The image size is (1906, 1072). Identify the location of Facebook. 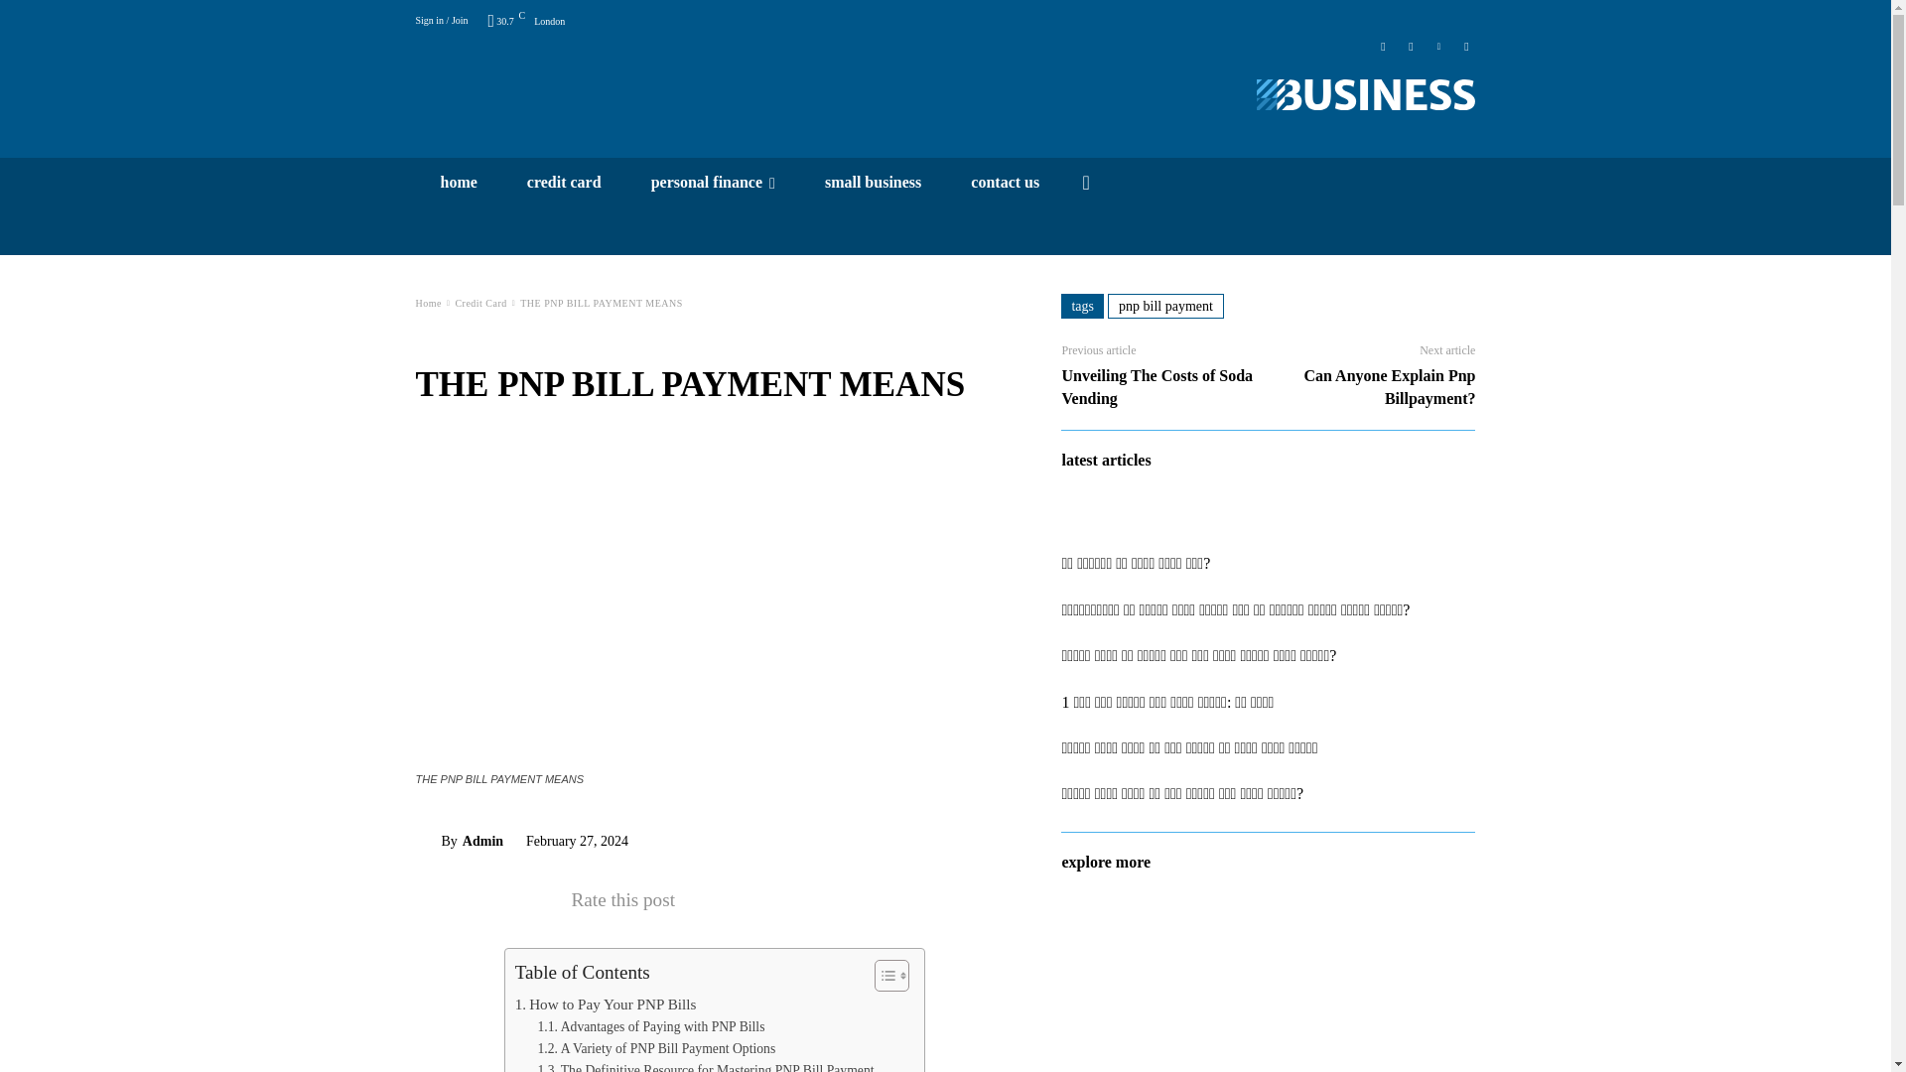
(1382, 44).